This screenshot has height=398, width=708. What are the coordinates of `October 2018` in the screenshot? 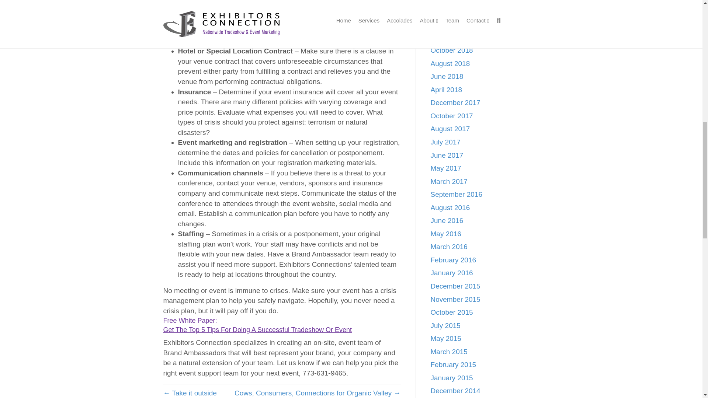 It's located at (451, 50).